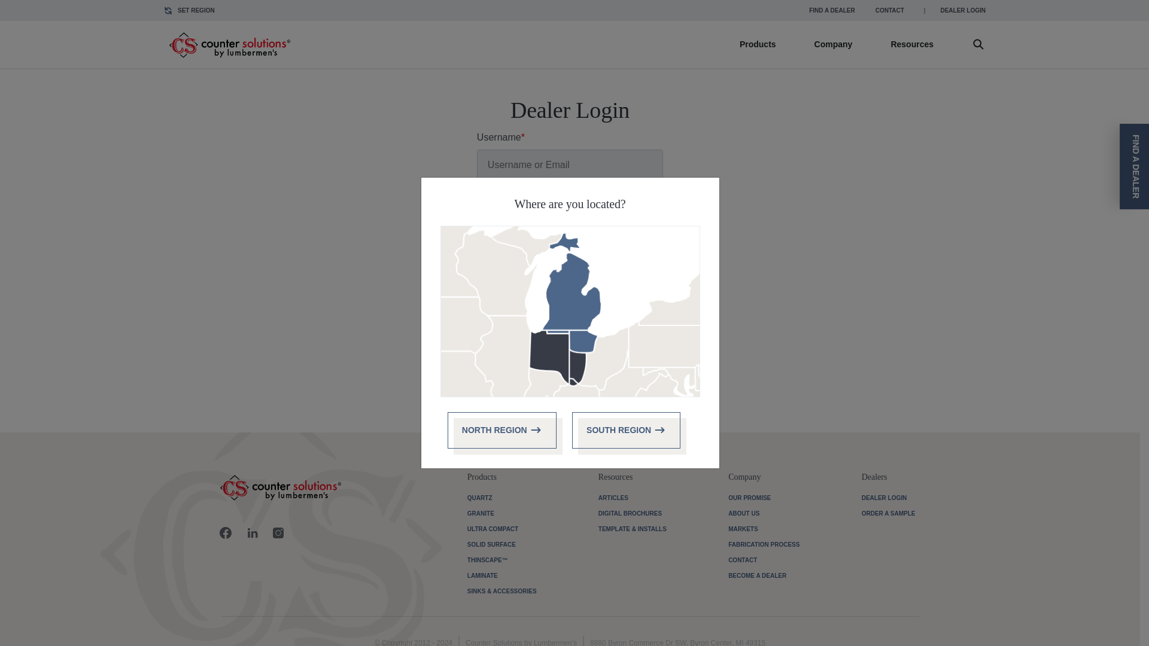  What do you see at coordinates (833, 44) in the screenshot?
I see `Company` at bounding box center [833, 44].